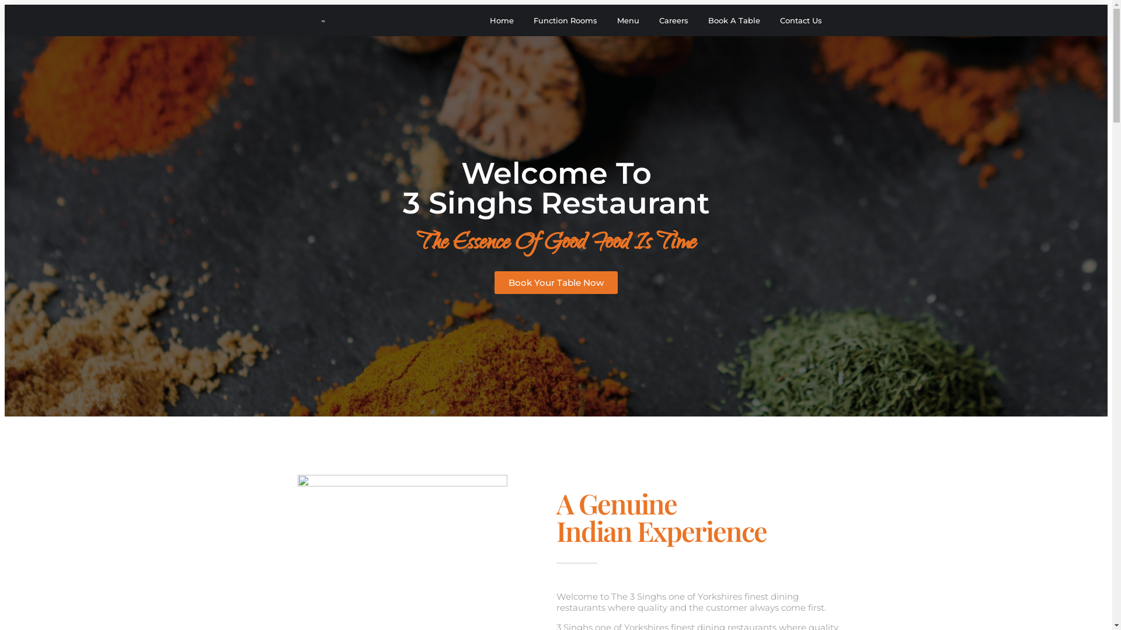 The height and width of the screenshot is (630, 1121). I want to click on Book Your Table Now, so click(556, 282).